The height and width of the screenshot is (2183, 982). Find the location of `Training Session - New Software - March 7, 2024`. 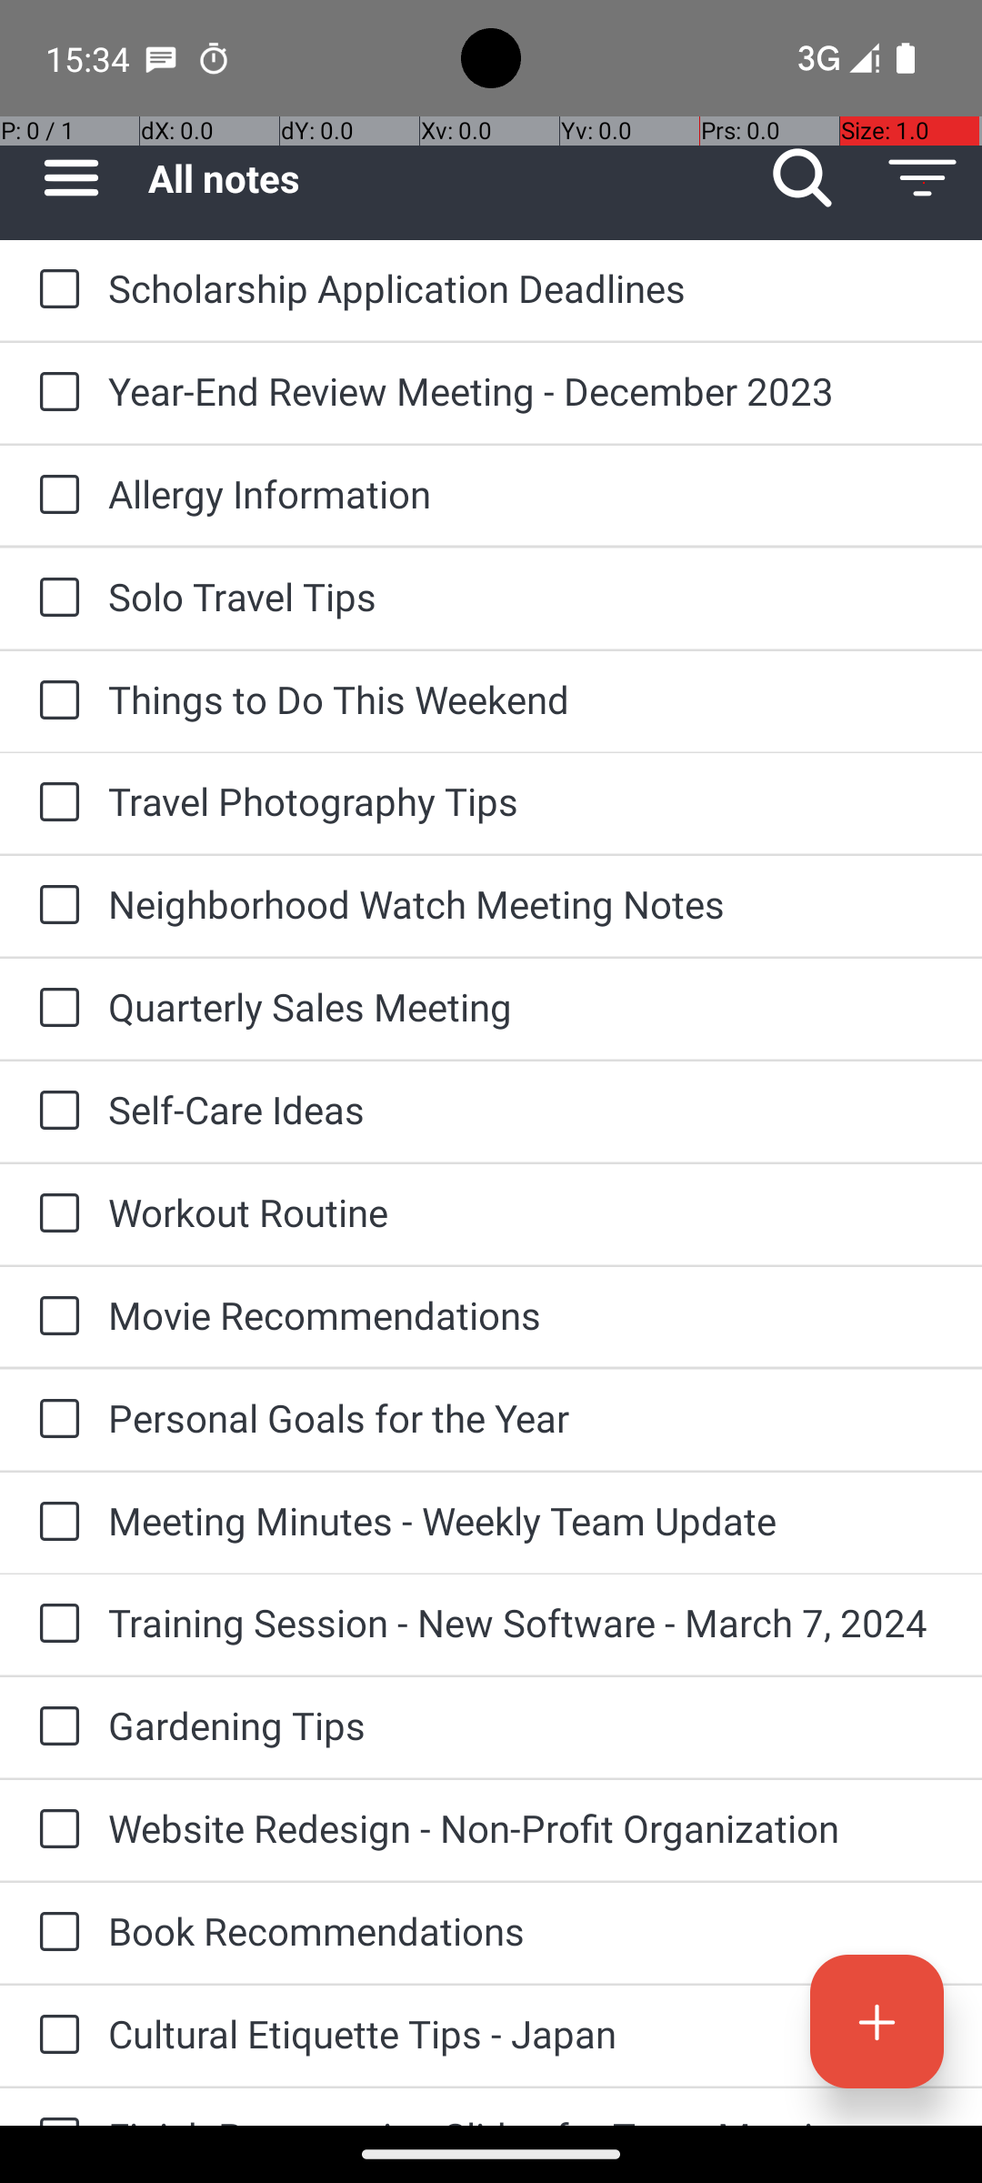

Training Session - New Software - March 7, 2024 is located at coordinates (527, 1623).